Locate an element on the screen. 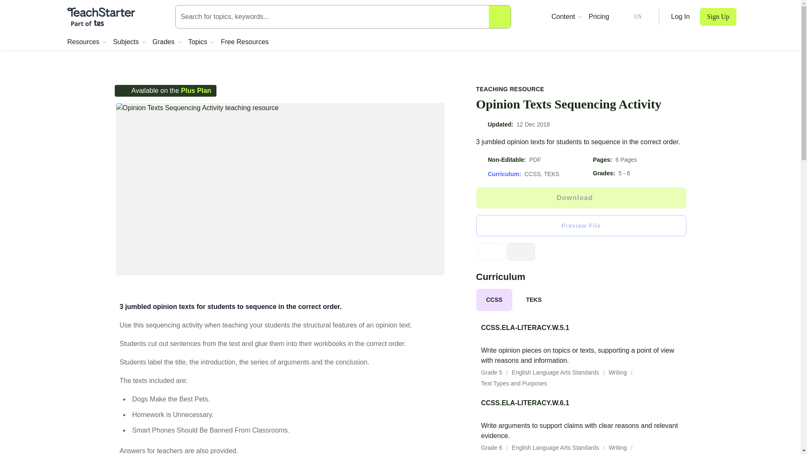 This screenshot has height=454, width=807. Resources  is located at coordinates (87, 42).